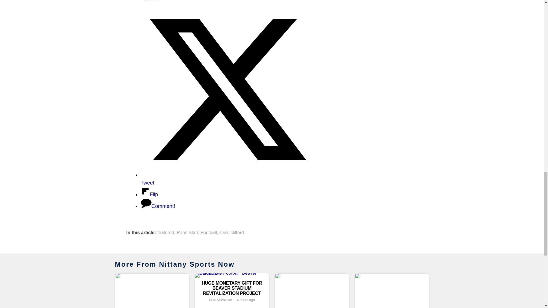 This screenshot has height=308, width=548. Describe the element at coordinates (150, 1) in the screenshot. I see `Share on Share` at that location.